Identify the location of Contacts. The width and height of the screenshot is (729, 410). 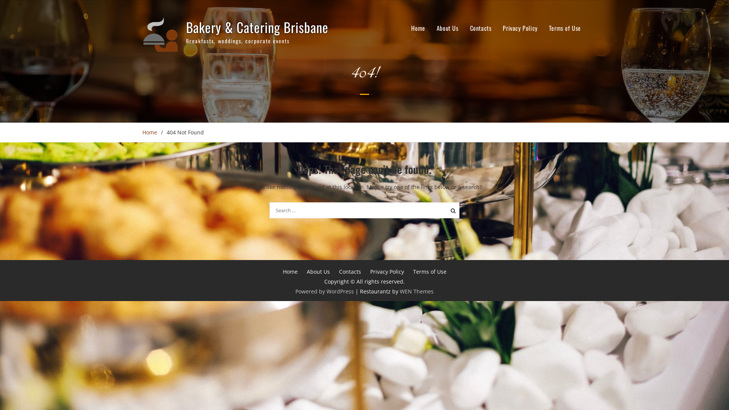
(481, 28).